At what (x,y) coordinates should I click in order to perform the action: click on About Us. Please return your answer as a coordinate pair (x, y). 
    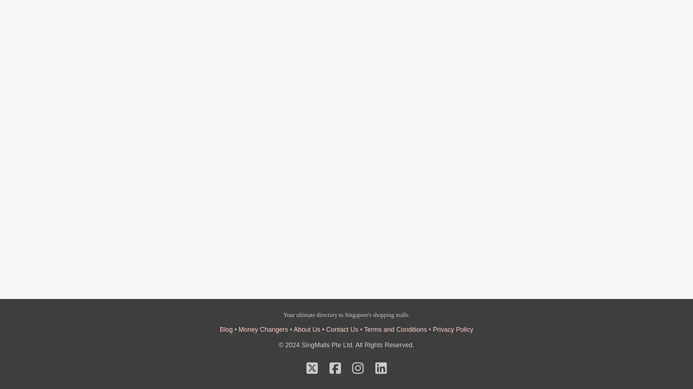
    Looking at the image, I should click on (307, 329).